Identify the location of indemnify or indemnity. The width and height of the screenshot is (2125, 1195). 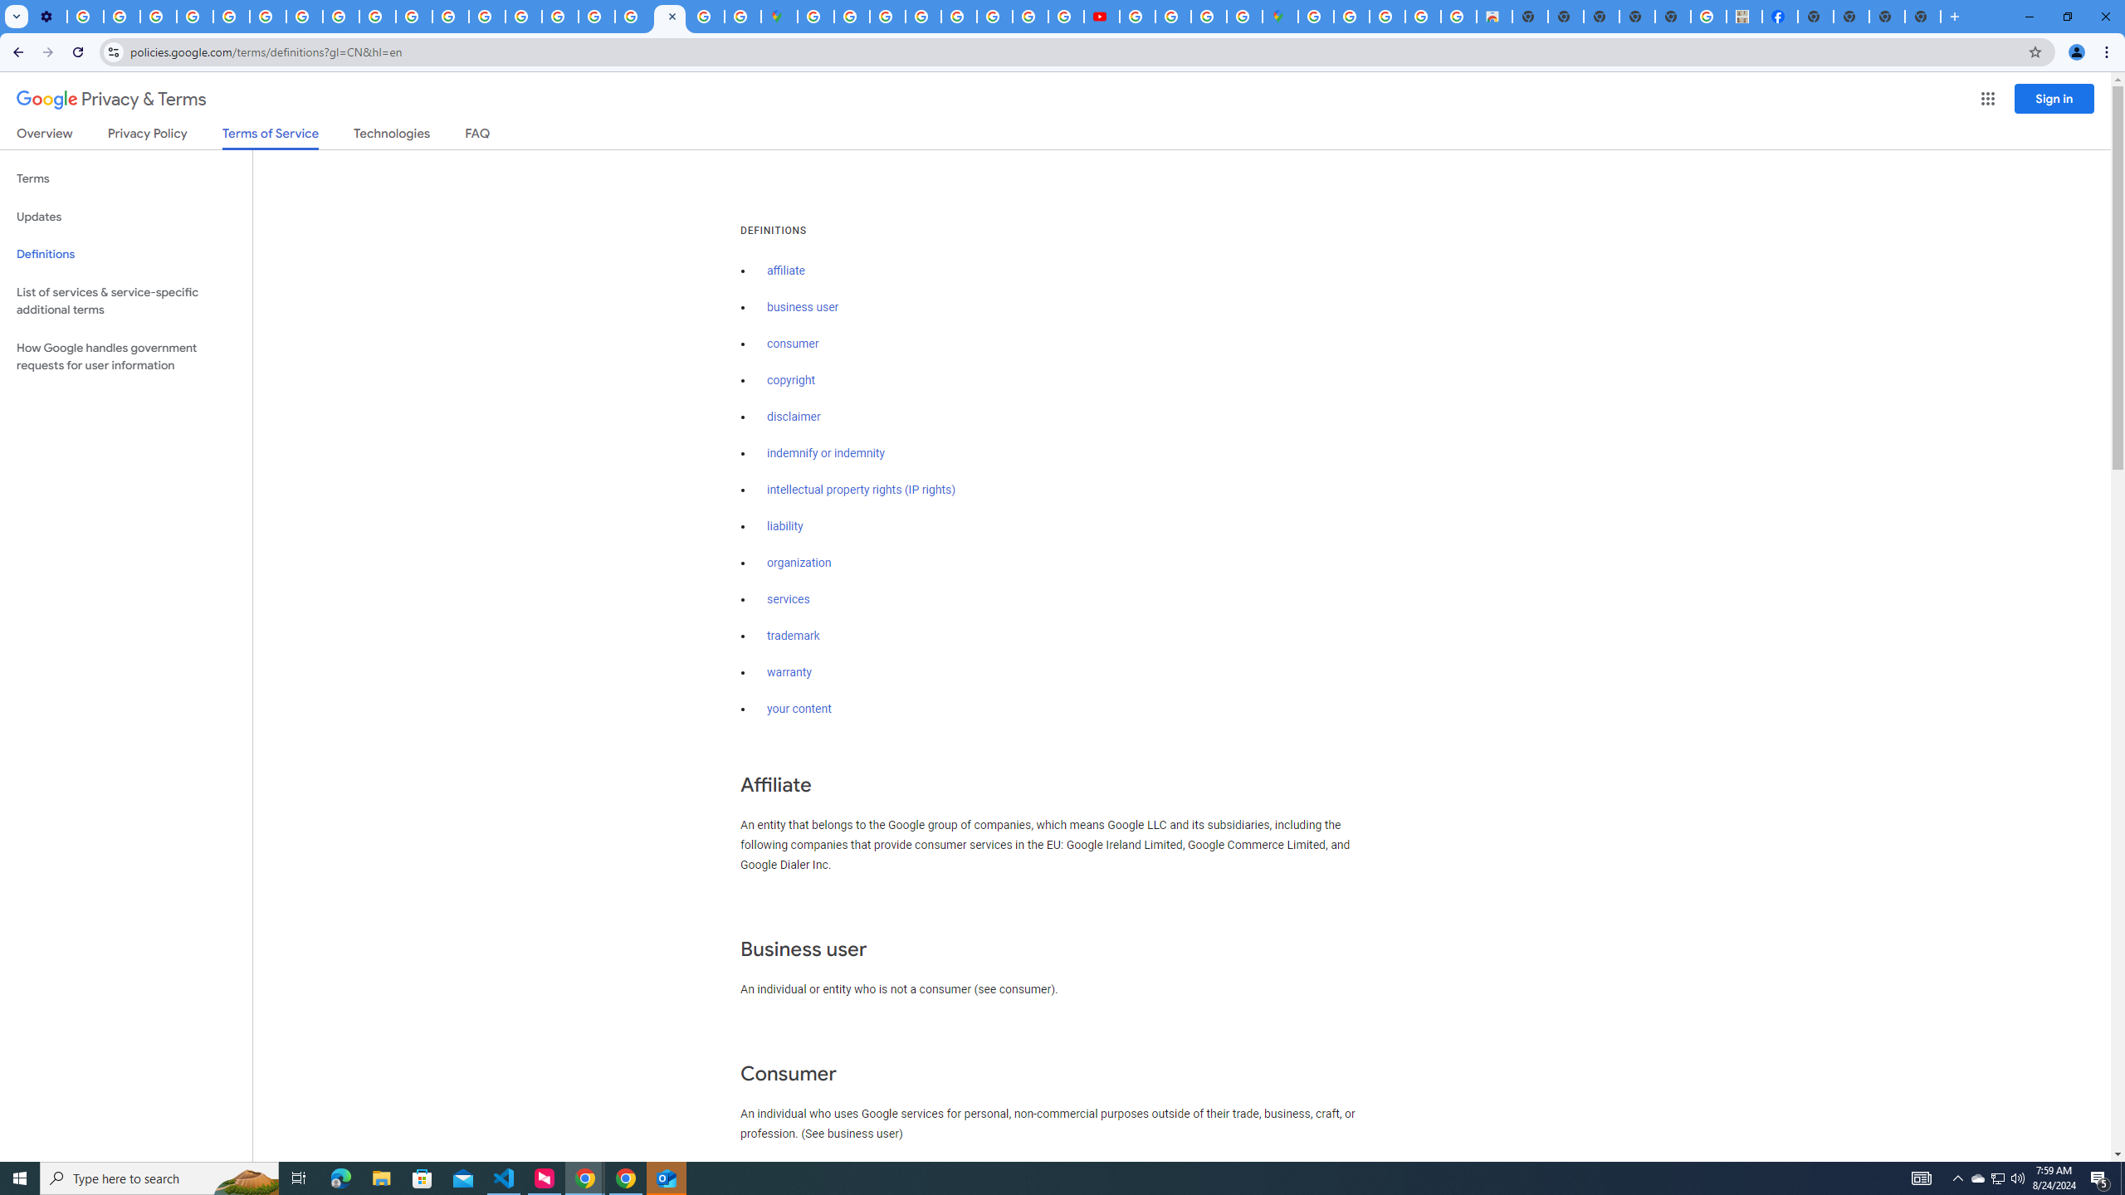
(825, 453).